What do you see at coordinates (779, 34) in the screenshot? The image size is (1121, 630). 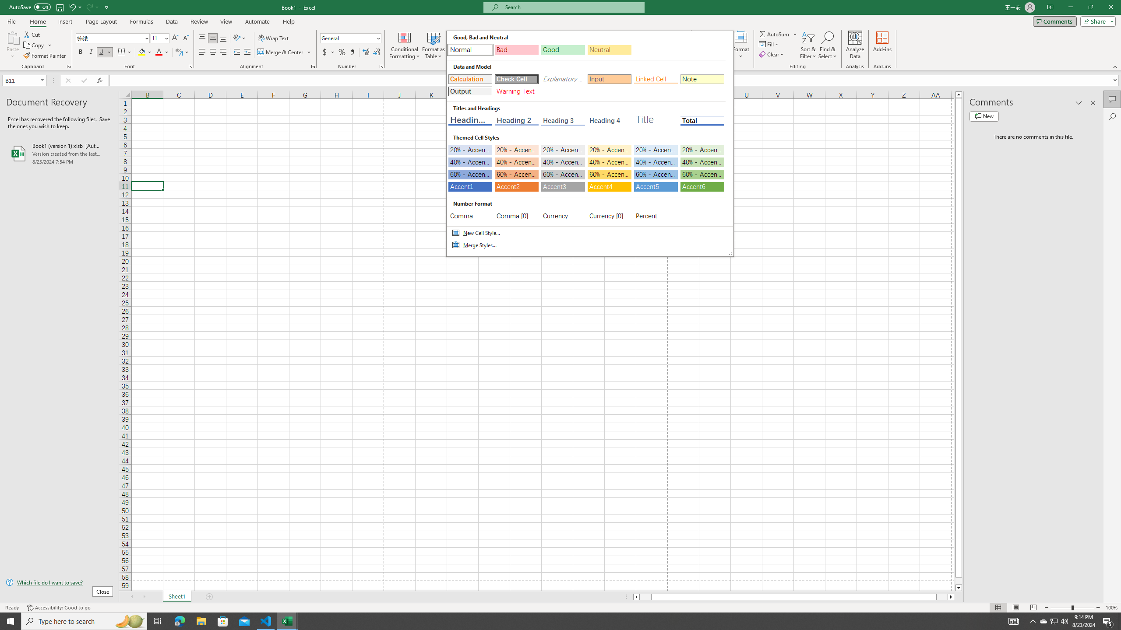 I see `AutoSum` at bounding box center [779, 34].